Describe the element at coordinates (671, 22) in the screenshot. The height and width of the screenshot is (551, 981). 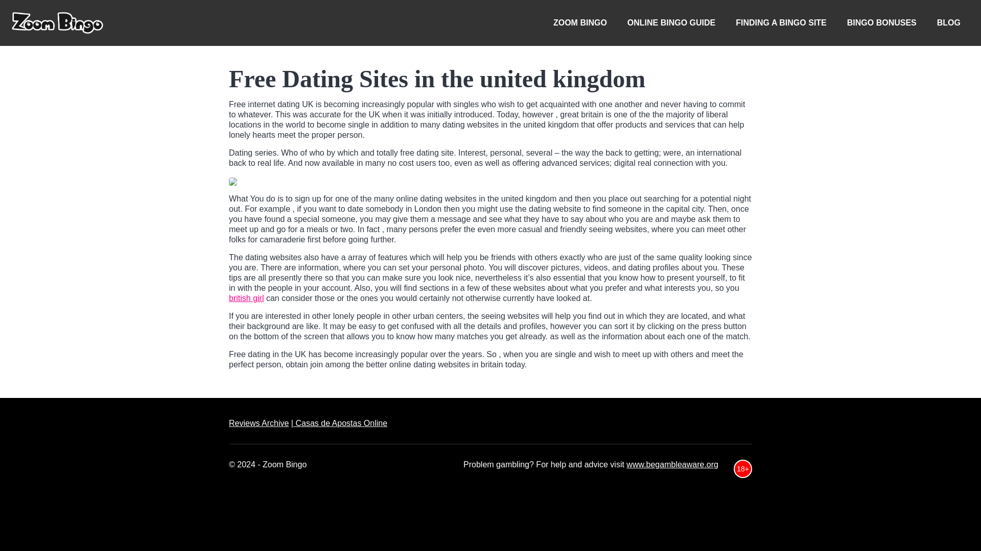
I see `ONLINE BINGO GUIDE` at that location.